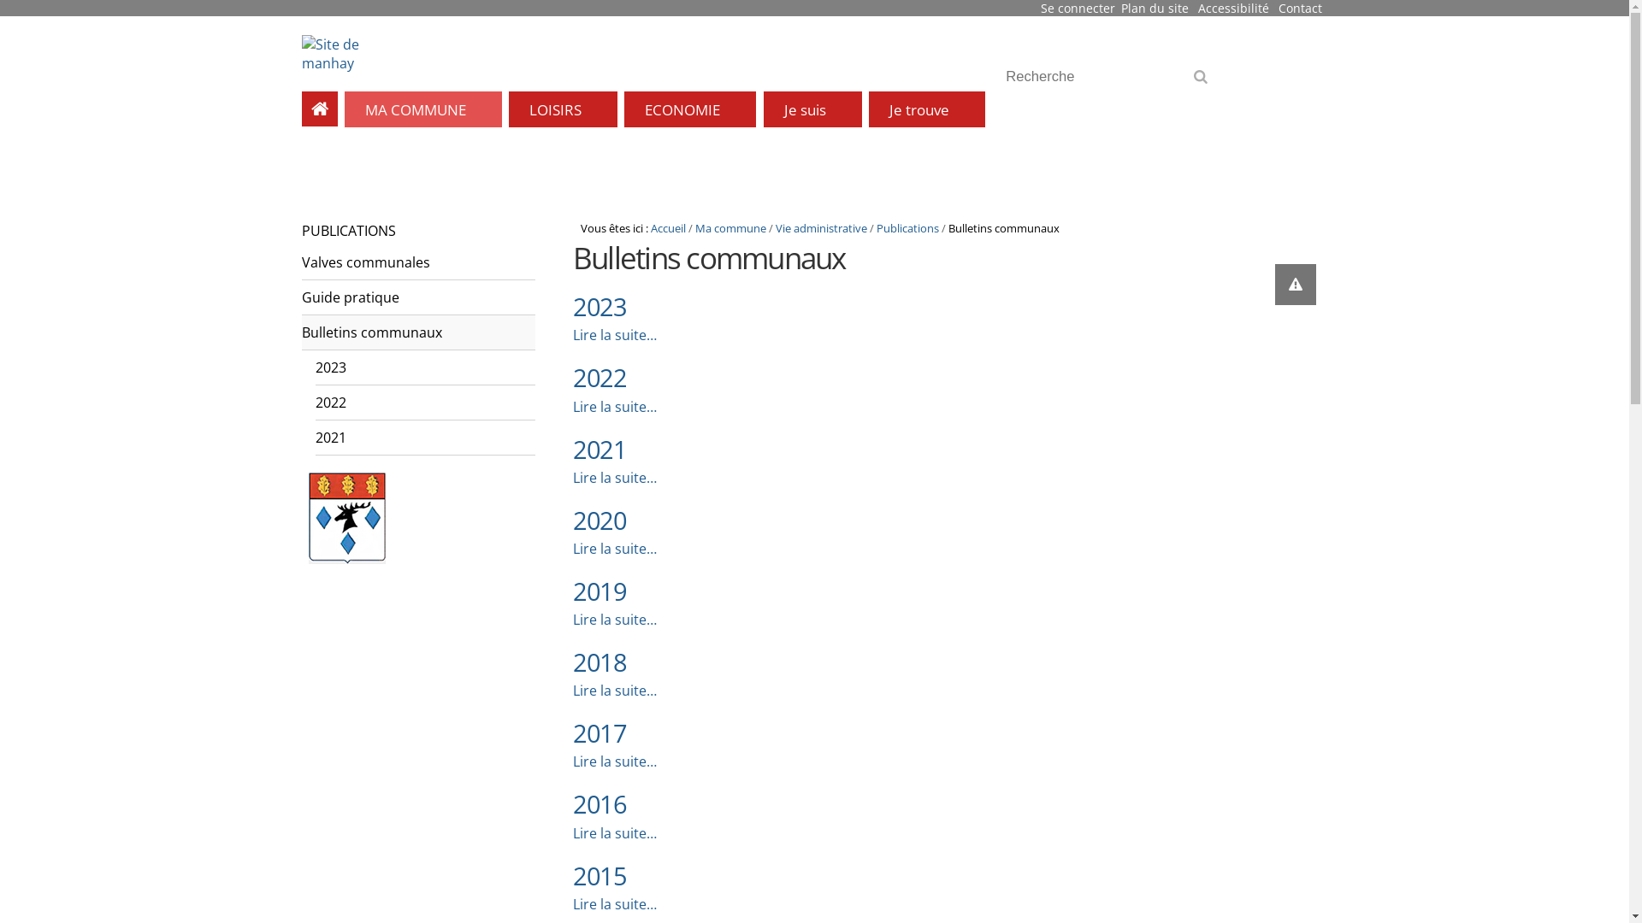  Describe the element at coordinates (563, 109) in the screenshot. I see `LOISIRS` at that location.